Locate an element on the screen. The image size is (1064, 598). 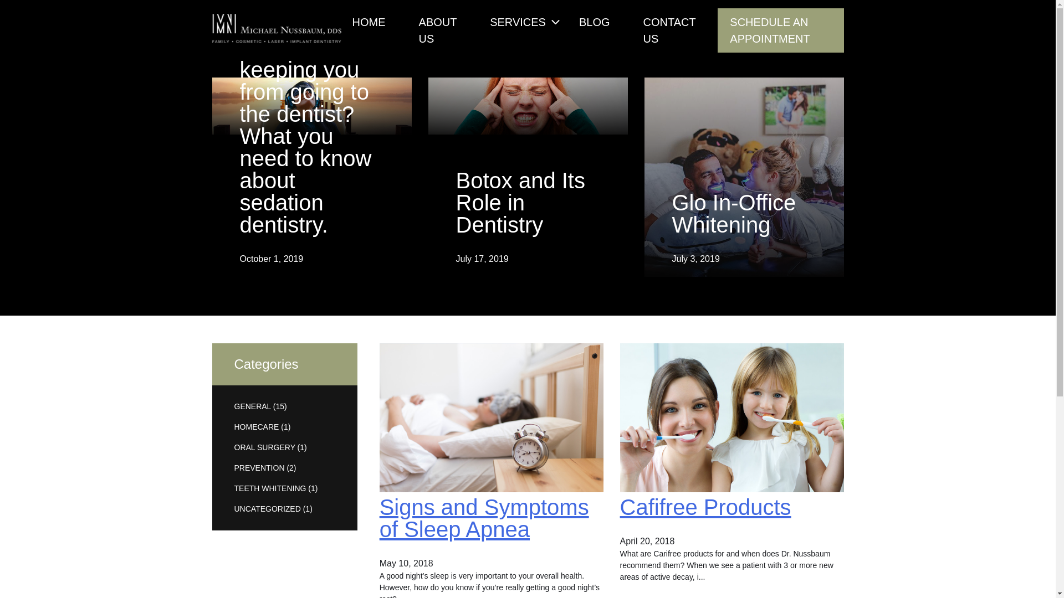
360 Dental is located at coordinates (233, 62).